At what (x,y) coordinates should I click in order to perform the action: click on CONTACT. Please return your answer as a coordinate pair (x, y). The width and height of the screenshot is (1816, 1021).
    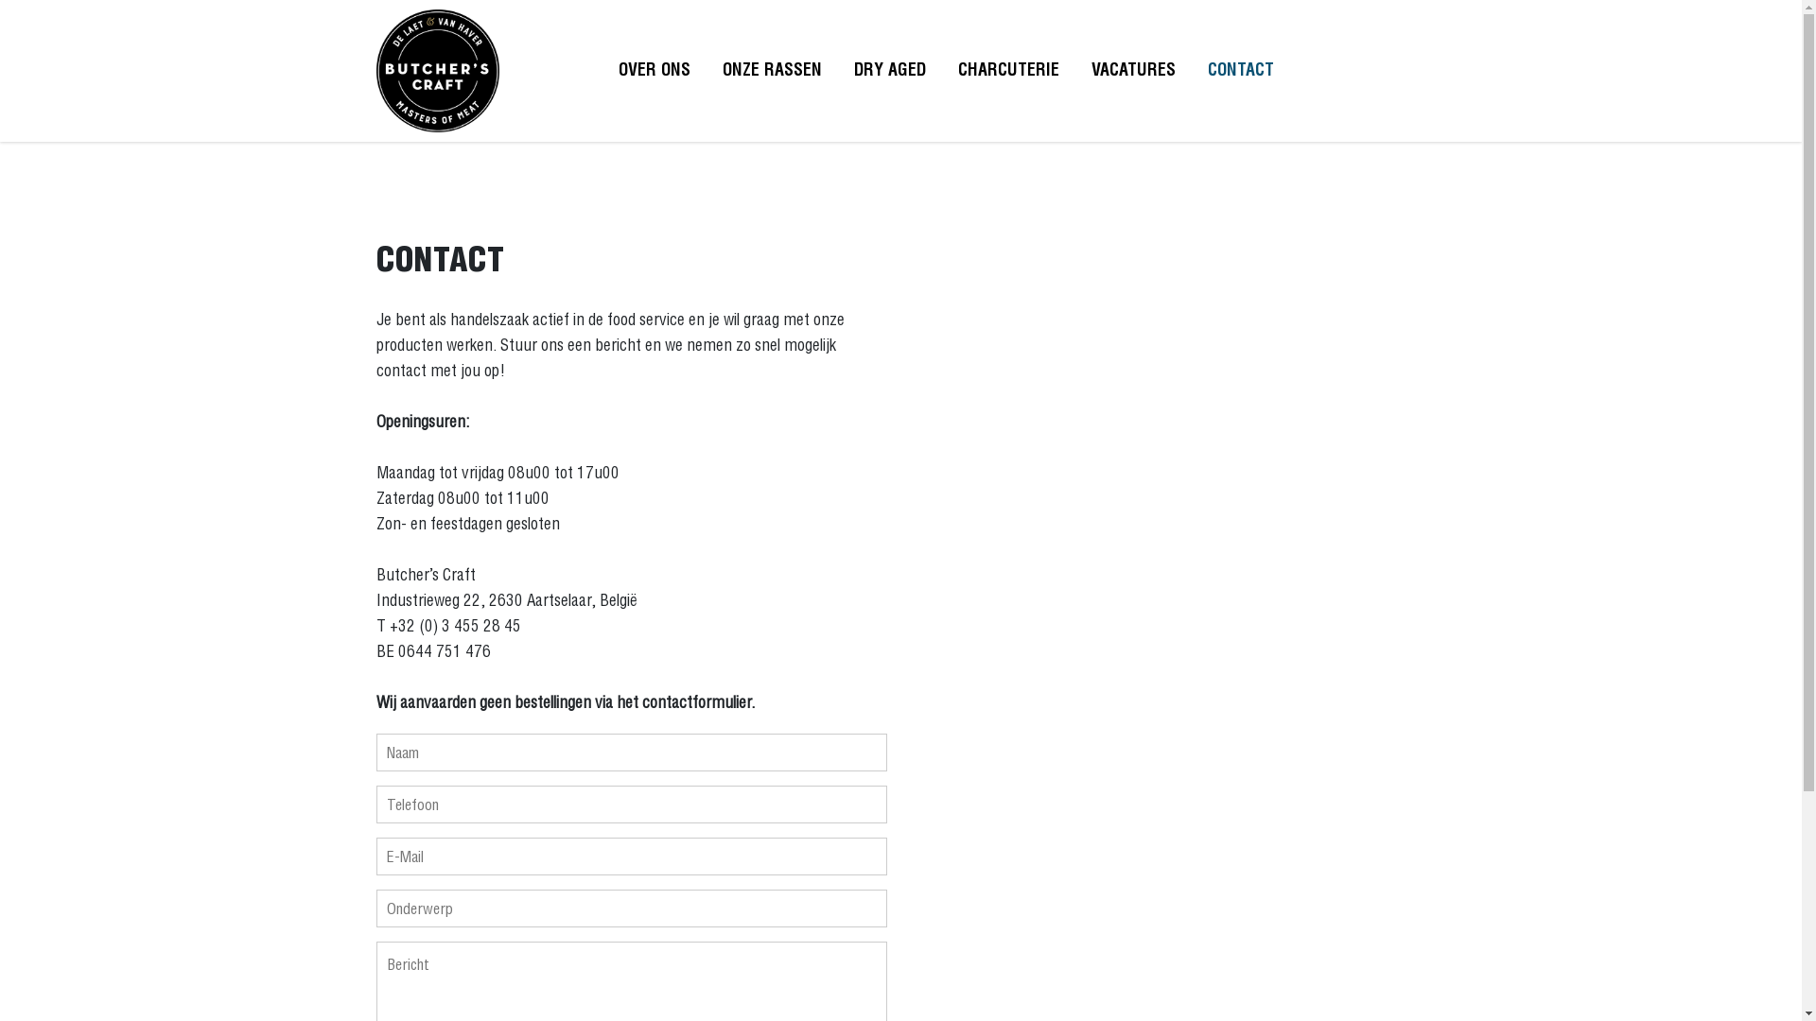
    Looking at the image, I should click on (1241, 70).